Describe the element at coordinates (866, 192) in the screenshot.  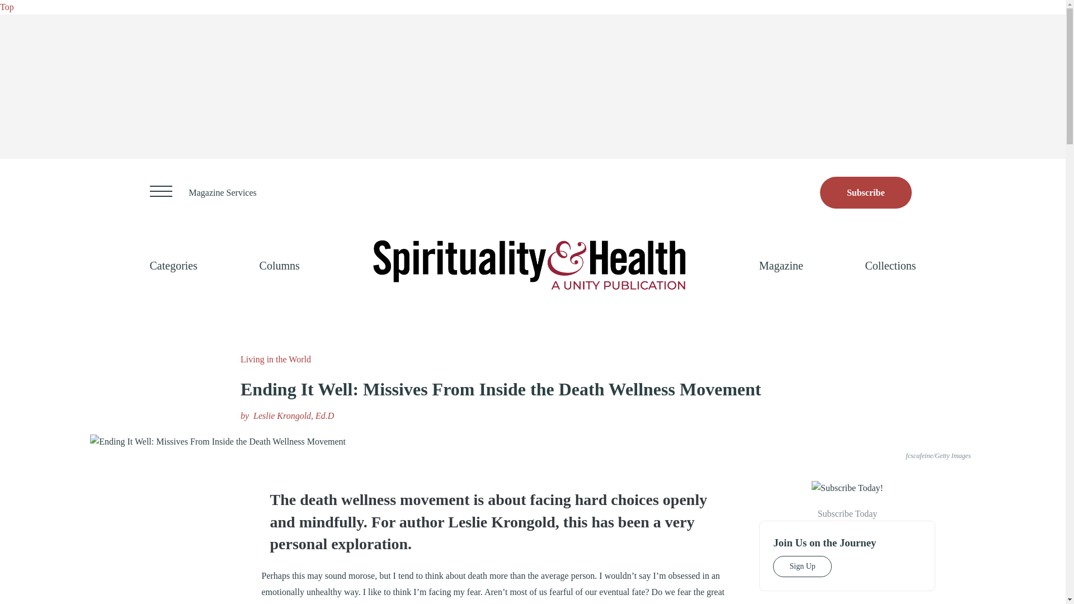
I see `Opens to Store site` at that location.